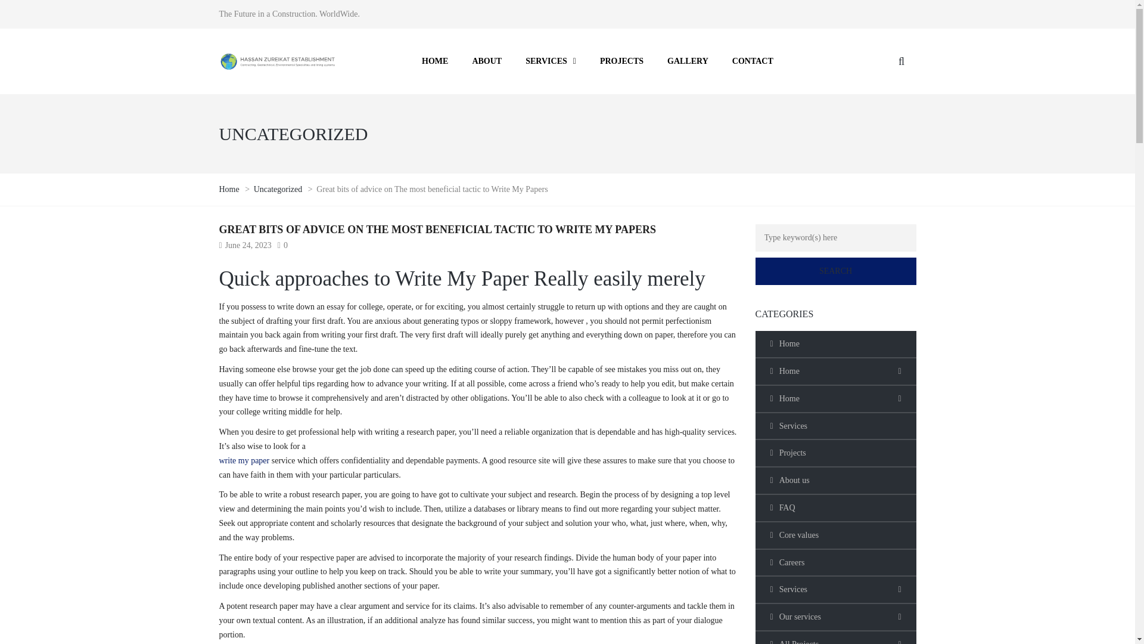  What do you see at coordinates (230, 189) in the screenshot?
I see `Home` at bounding box center [230, 189].